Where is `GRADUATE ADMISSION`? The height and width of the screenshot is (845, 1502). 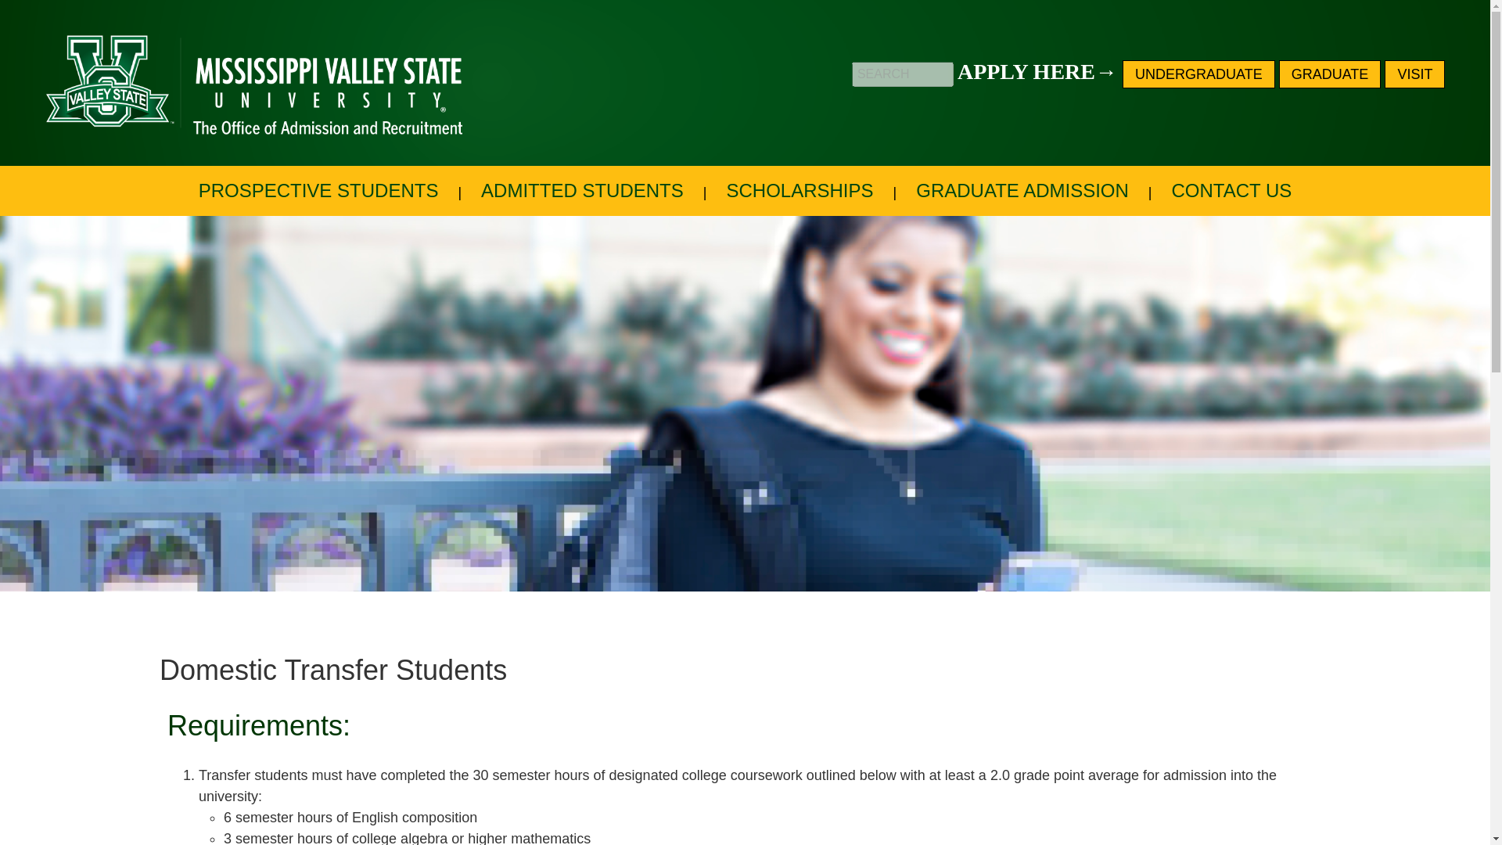
GRADUATE ADMISSION is located at coordinates (1022, 191).